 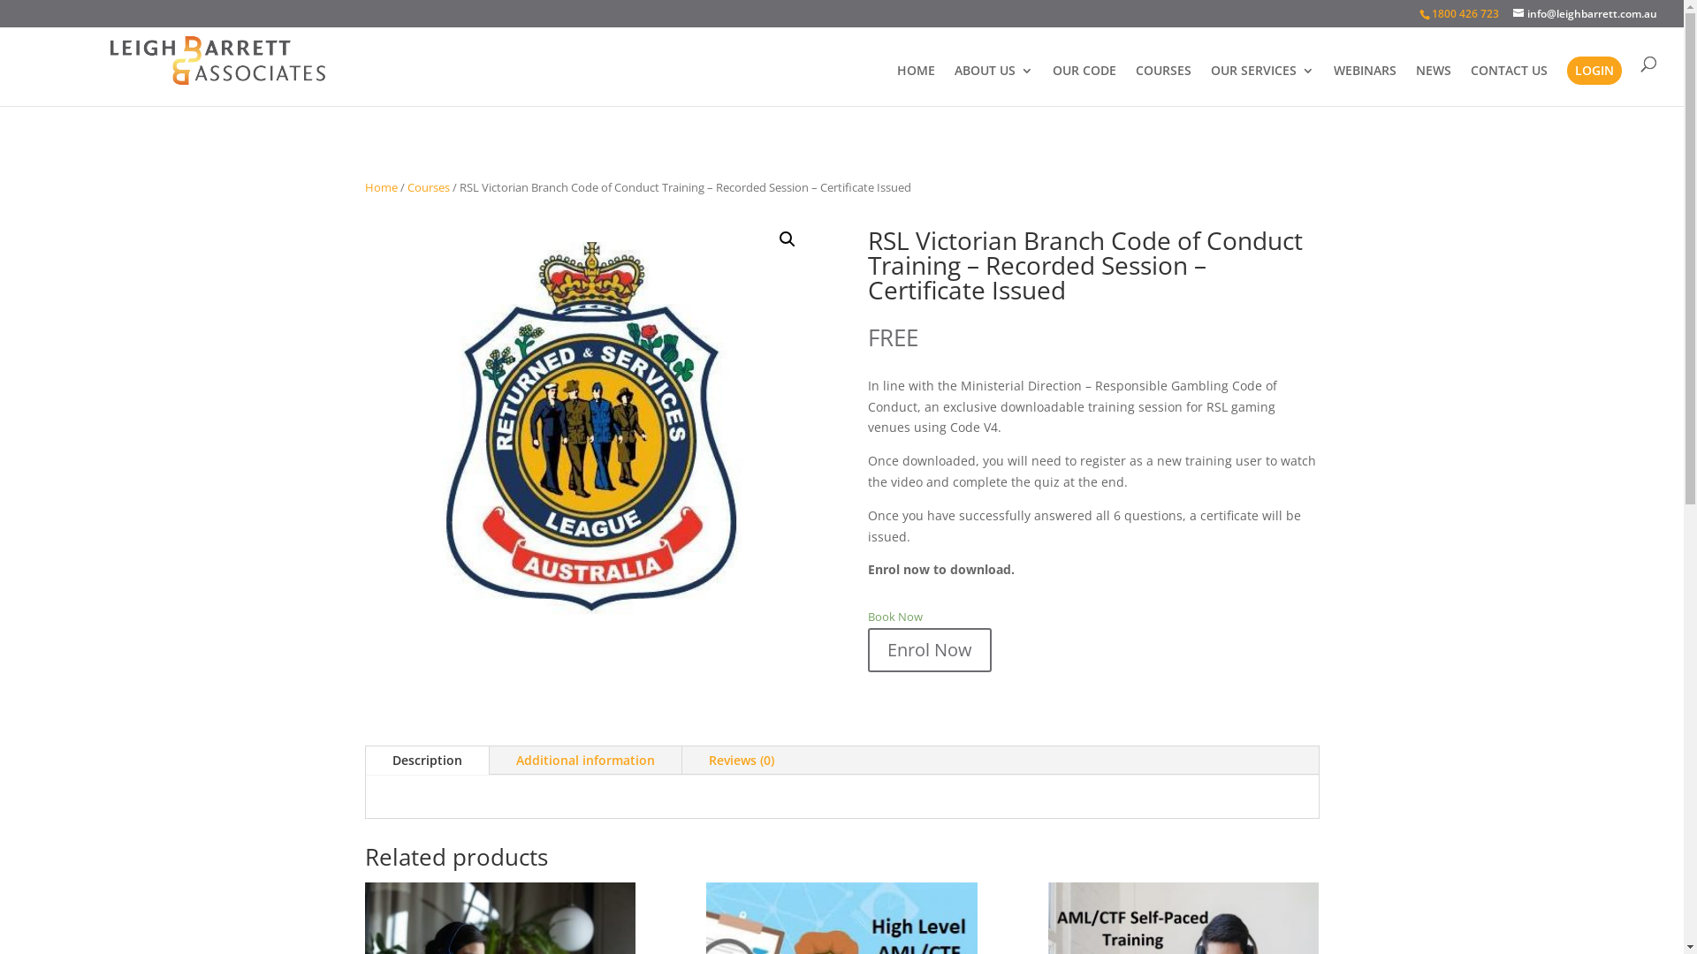 I want to click on WEBINARS, so click(x=1365, y=85).